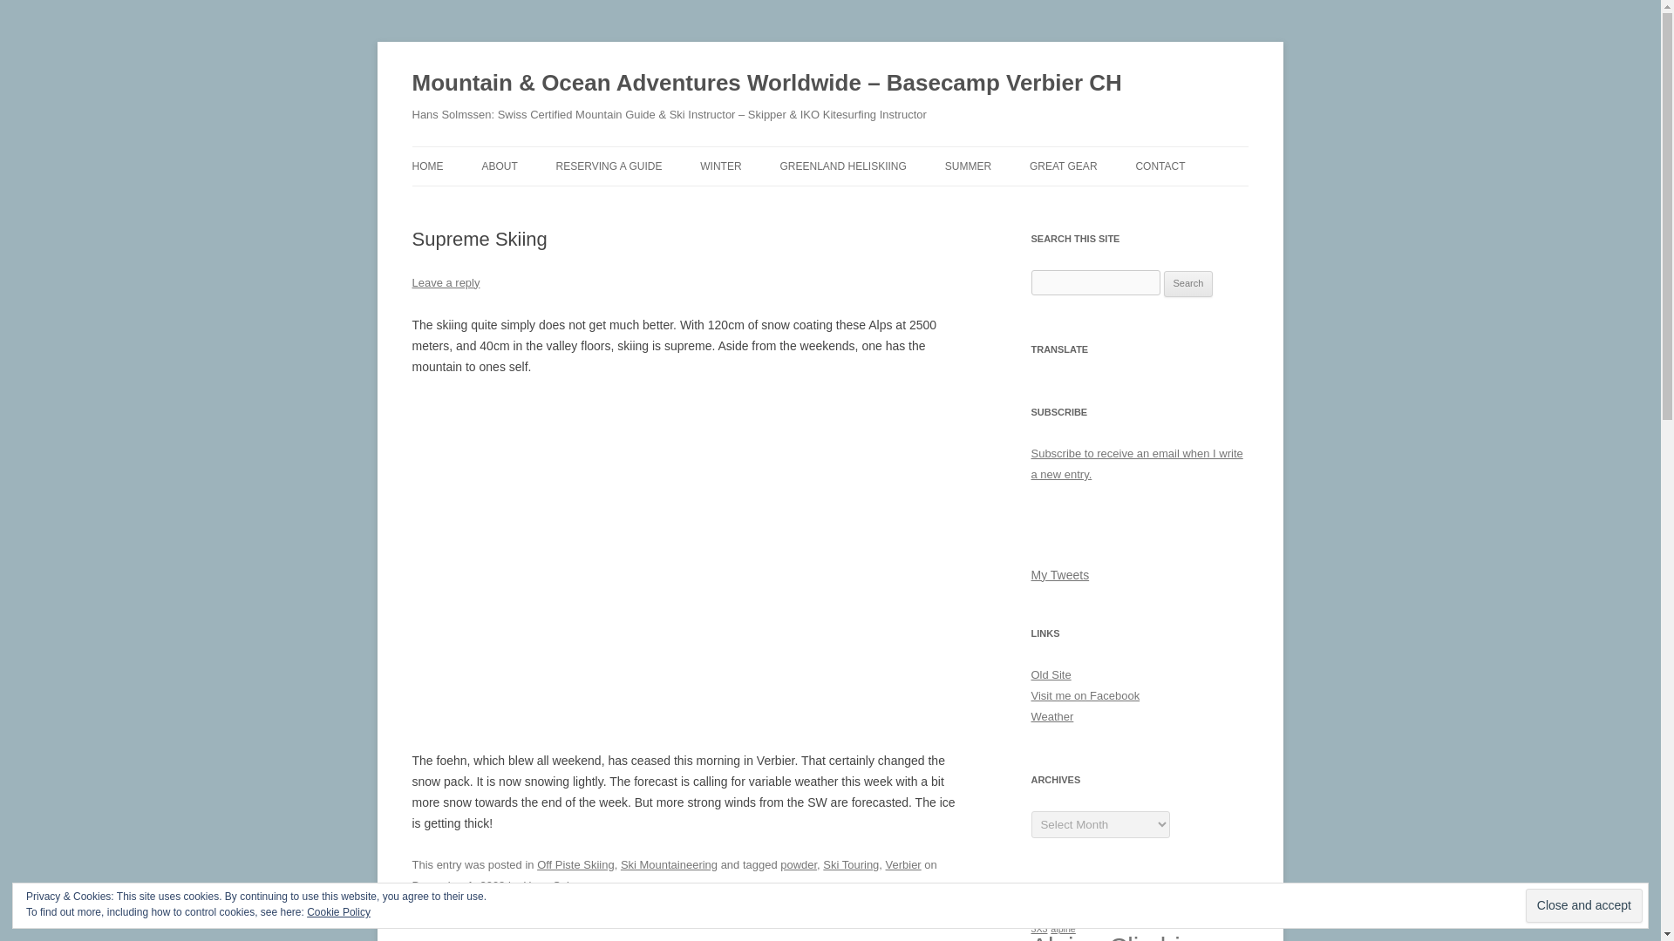  Describe the element at coordinates (1064, 166) in the screenshot. I see `GREAT GEAR` at that location.